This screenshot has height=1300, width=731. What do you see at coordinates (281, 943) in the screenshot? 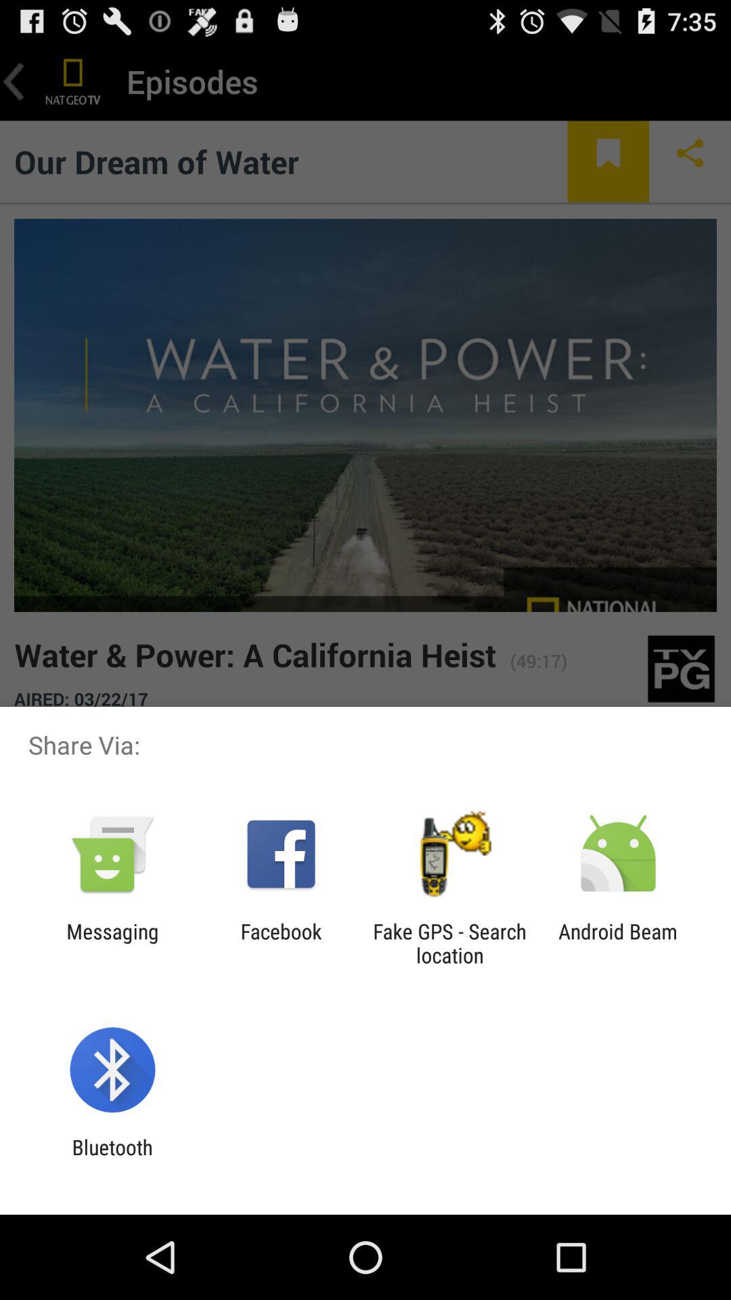
I see `choose the facebook item` at bounding box center [281, 943].